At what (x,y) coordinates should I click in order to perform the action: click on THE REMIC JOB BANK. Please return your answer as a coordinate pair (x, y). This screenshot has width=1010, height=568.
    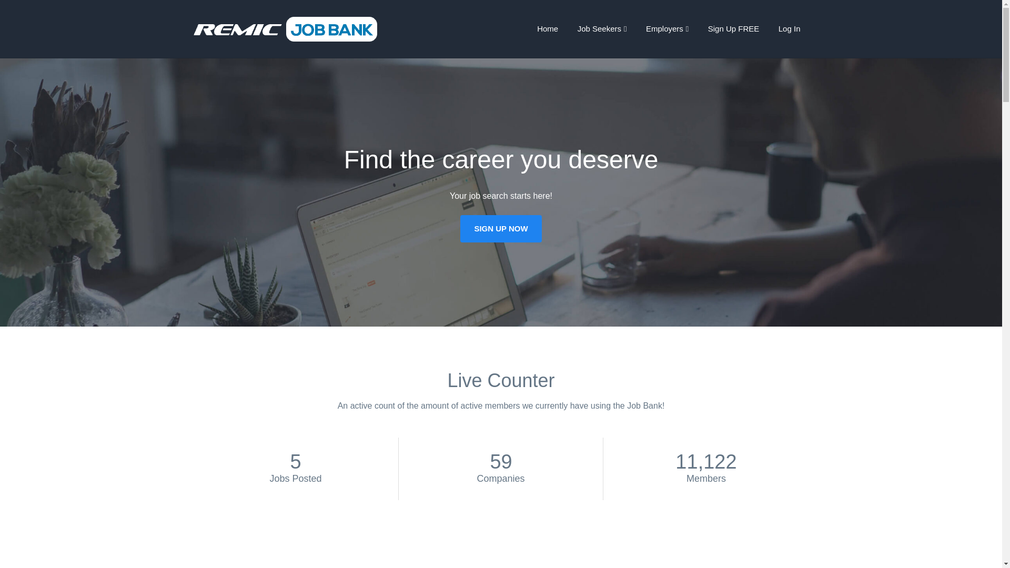
    Looking at the image, I should click on (322, 29).